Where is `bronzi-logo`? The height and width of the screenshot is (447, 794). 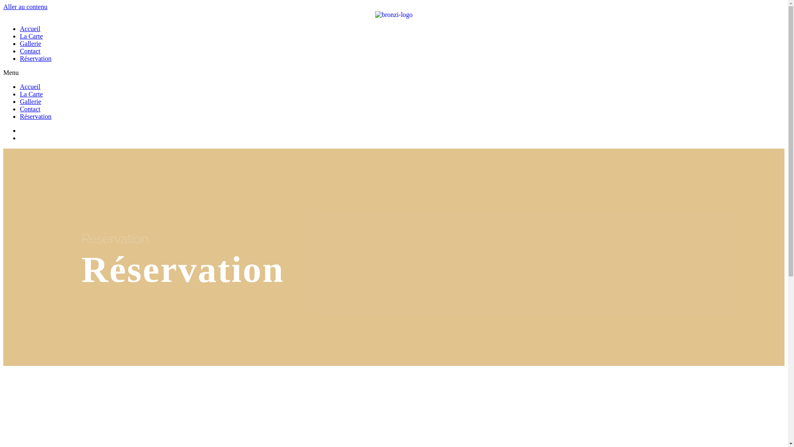
bronzi-logo is located at coordinates (394, 15).